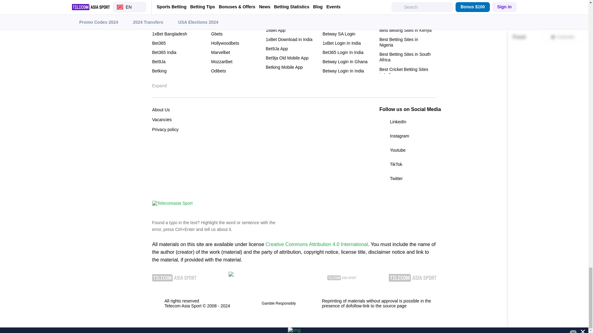 This screenshot has height=333, width=593. I want to click on Instagram, so click(408, 136).